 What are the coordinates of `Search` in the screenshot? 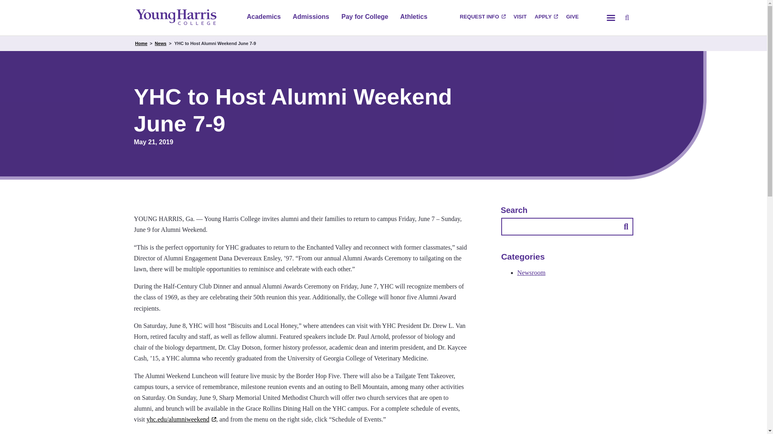 It's located at (626, 18).